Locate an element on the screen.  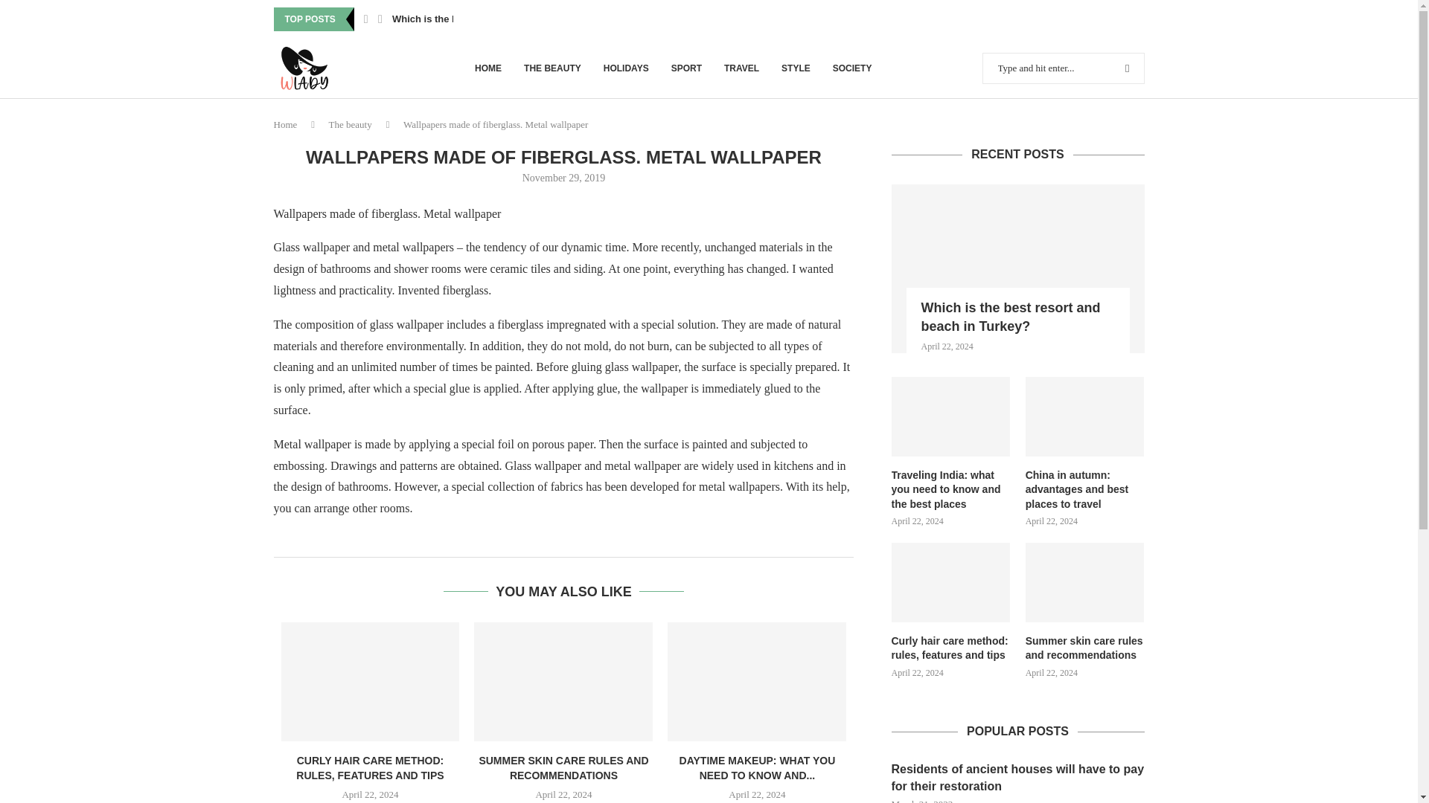
THE BEAUTY is located at coordinates (552, 68).